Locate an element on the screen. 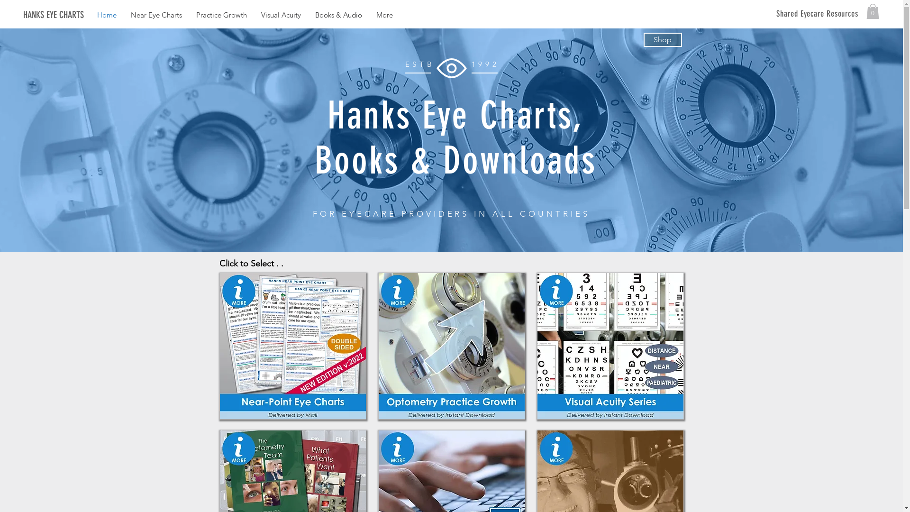 This screenshot has width=910, height=512. TWIPLA (Visitor Analytics) is located at coordinates (143, 335).